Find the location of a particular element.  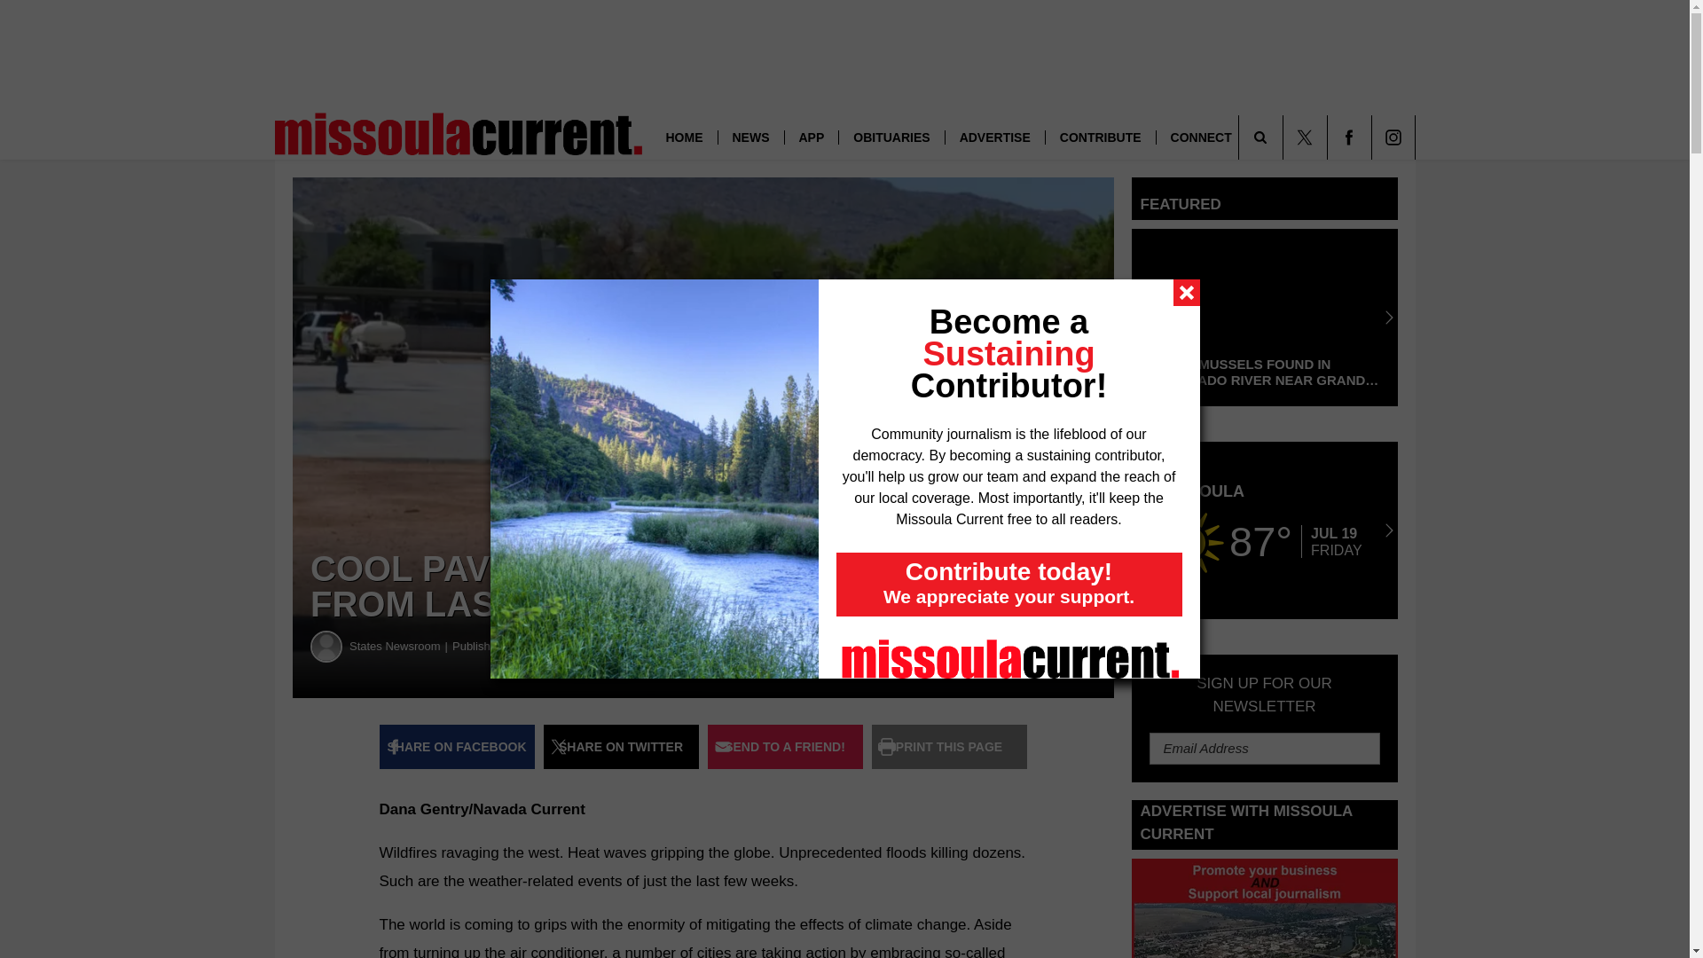

Email Address is located at coordinates (1265, 749).